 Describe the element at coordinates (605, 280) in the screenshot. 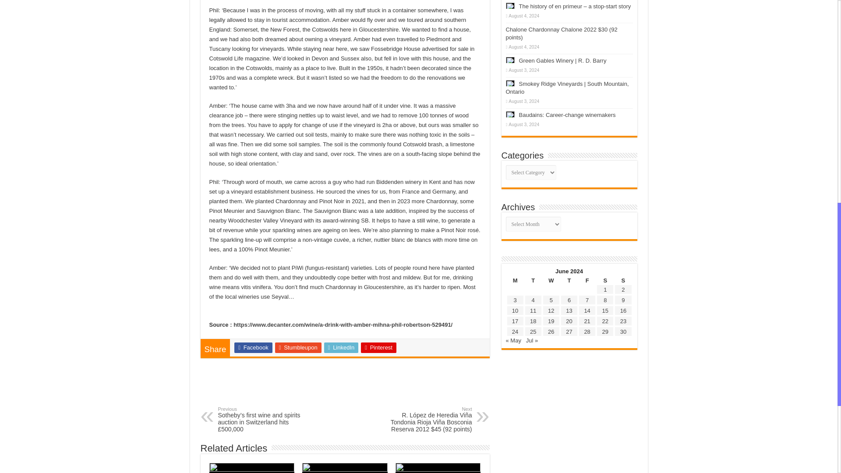

I see `Saturday` at that location.